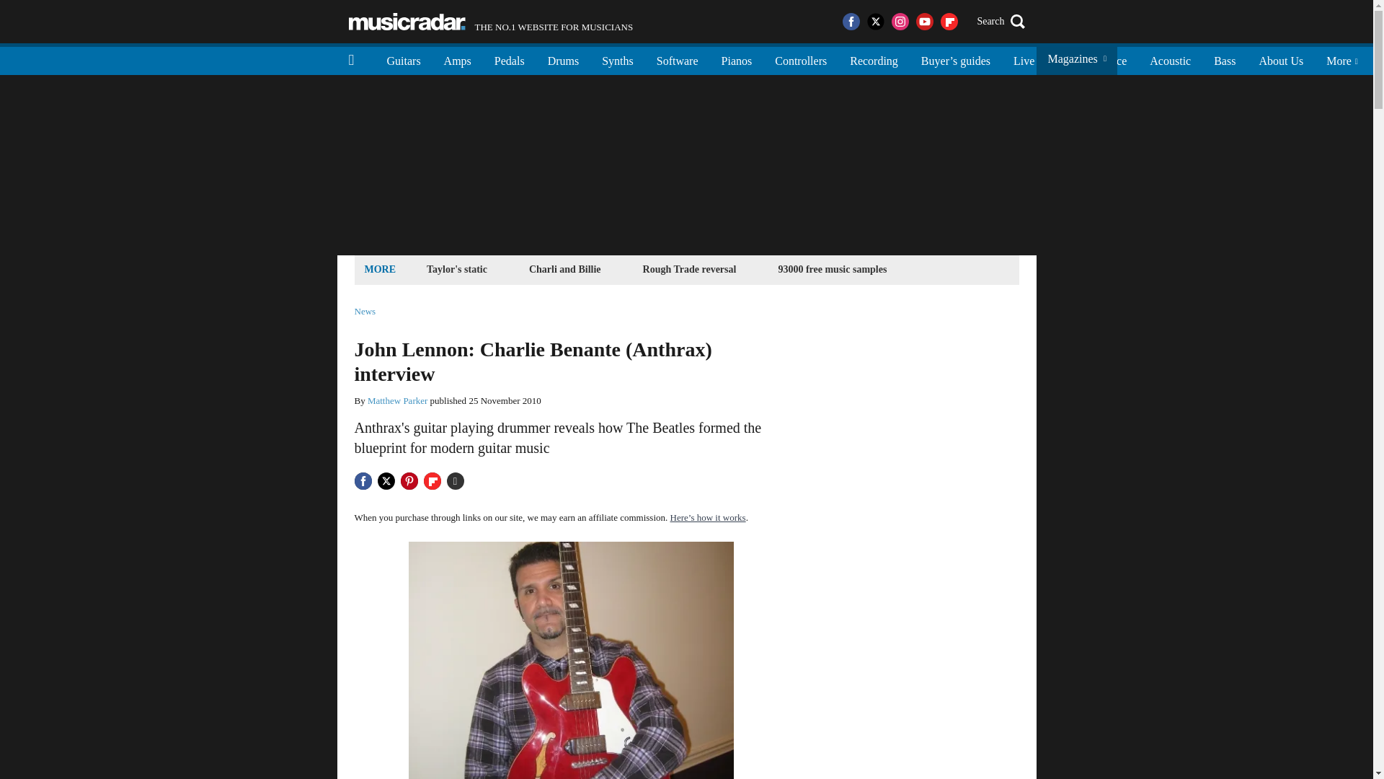  I want to click on Controllers, so click(801, 59).